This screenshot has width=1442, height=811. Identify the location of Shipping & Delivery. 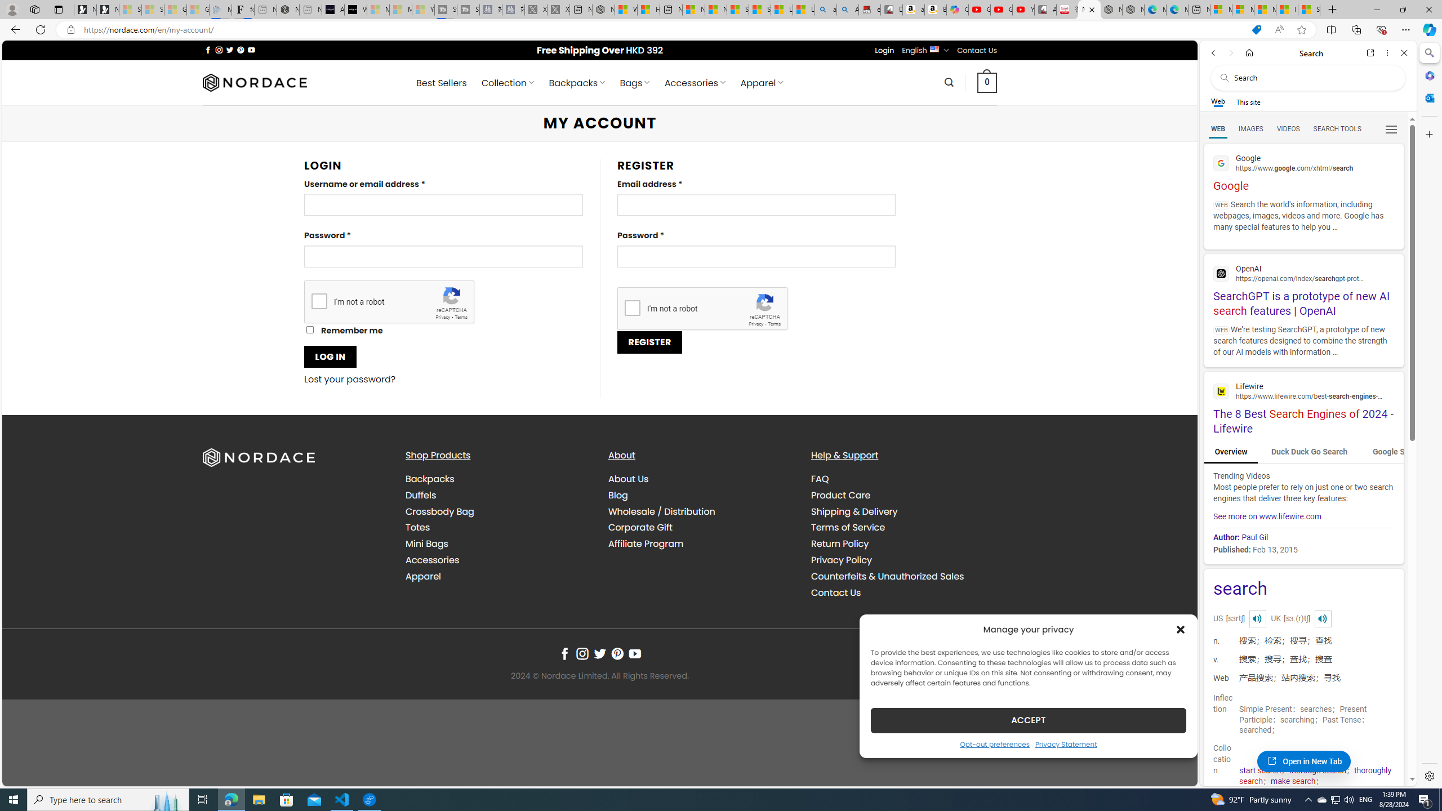
(854, 511).